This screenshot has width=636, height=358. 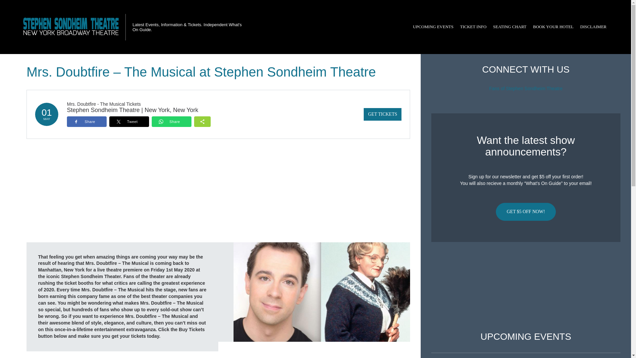 I want to click on TICKET INFO, so click(x=473, y=27).